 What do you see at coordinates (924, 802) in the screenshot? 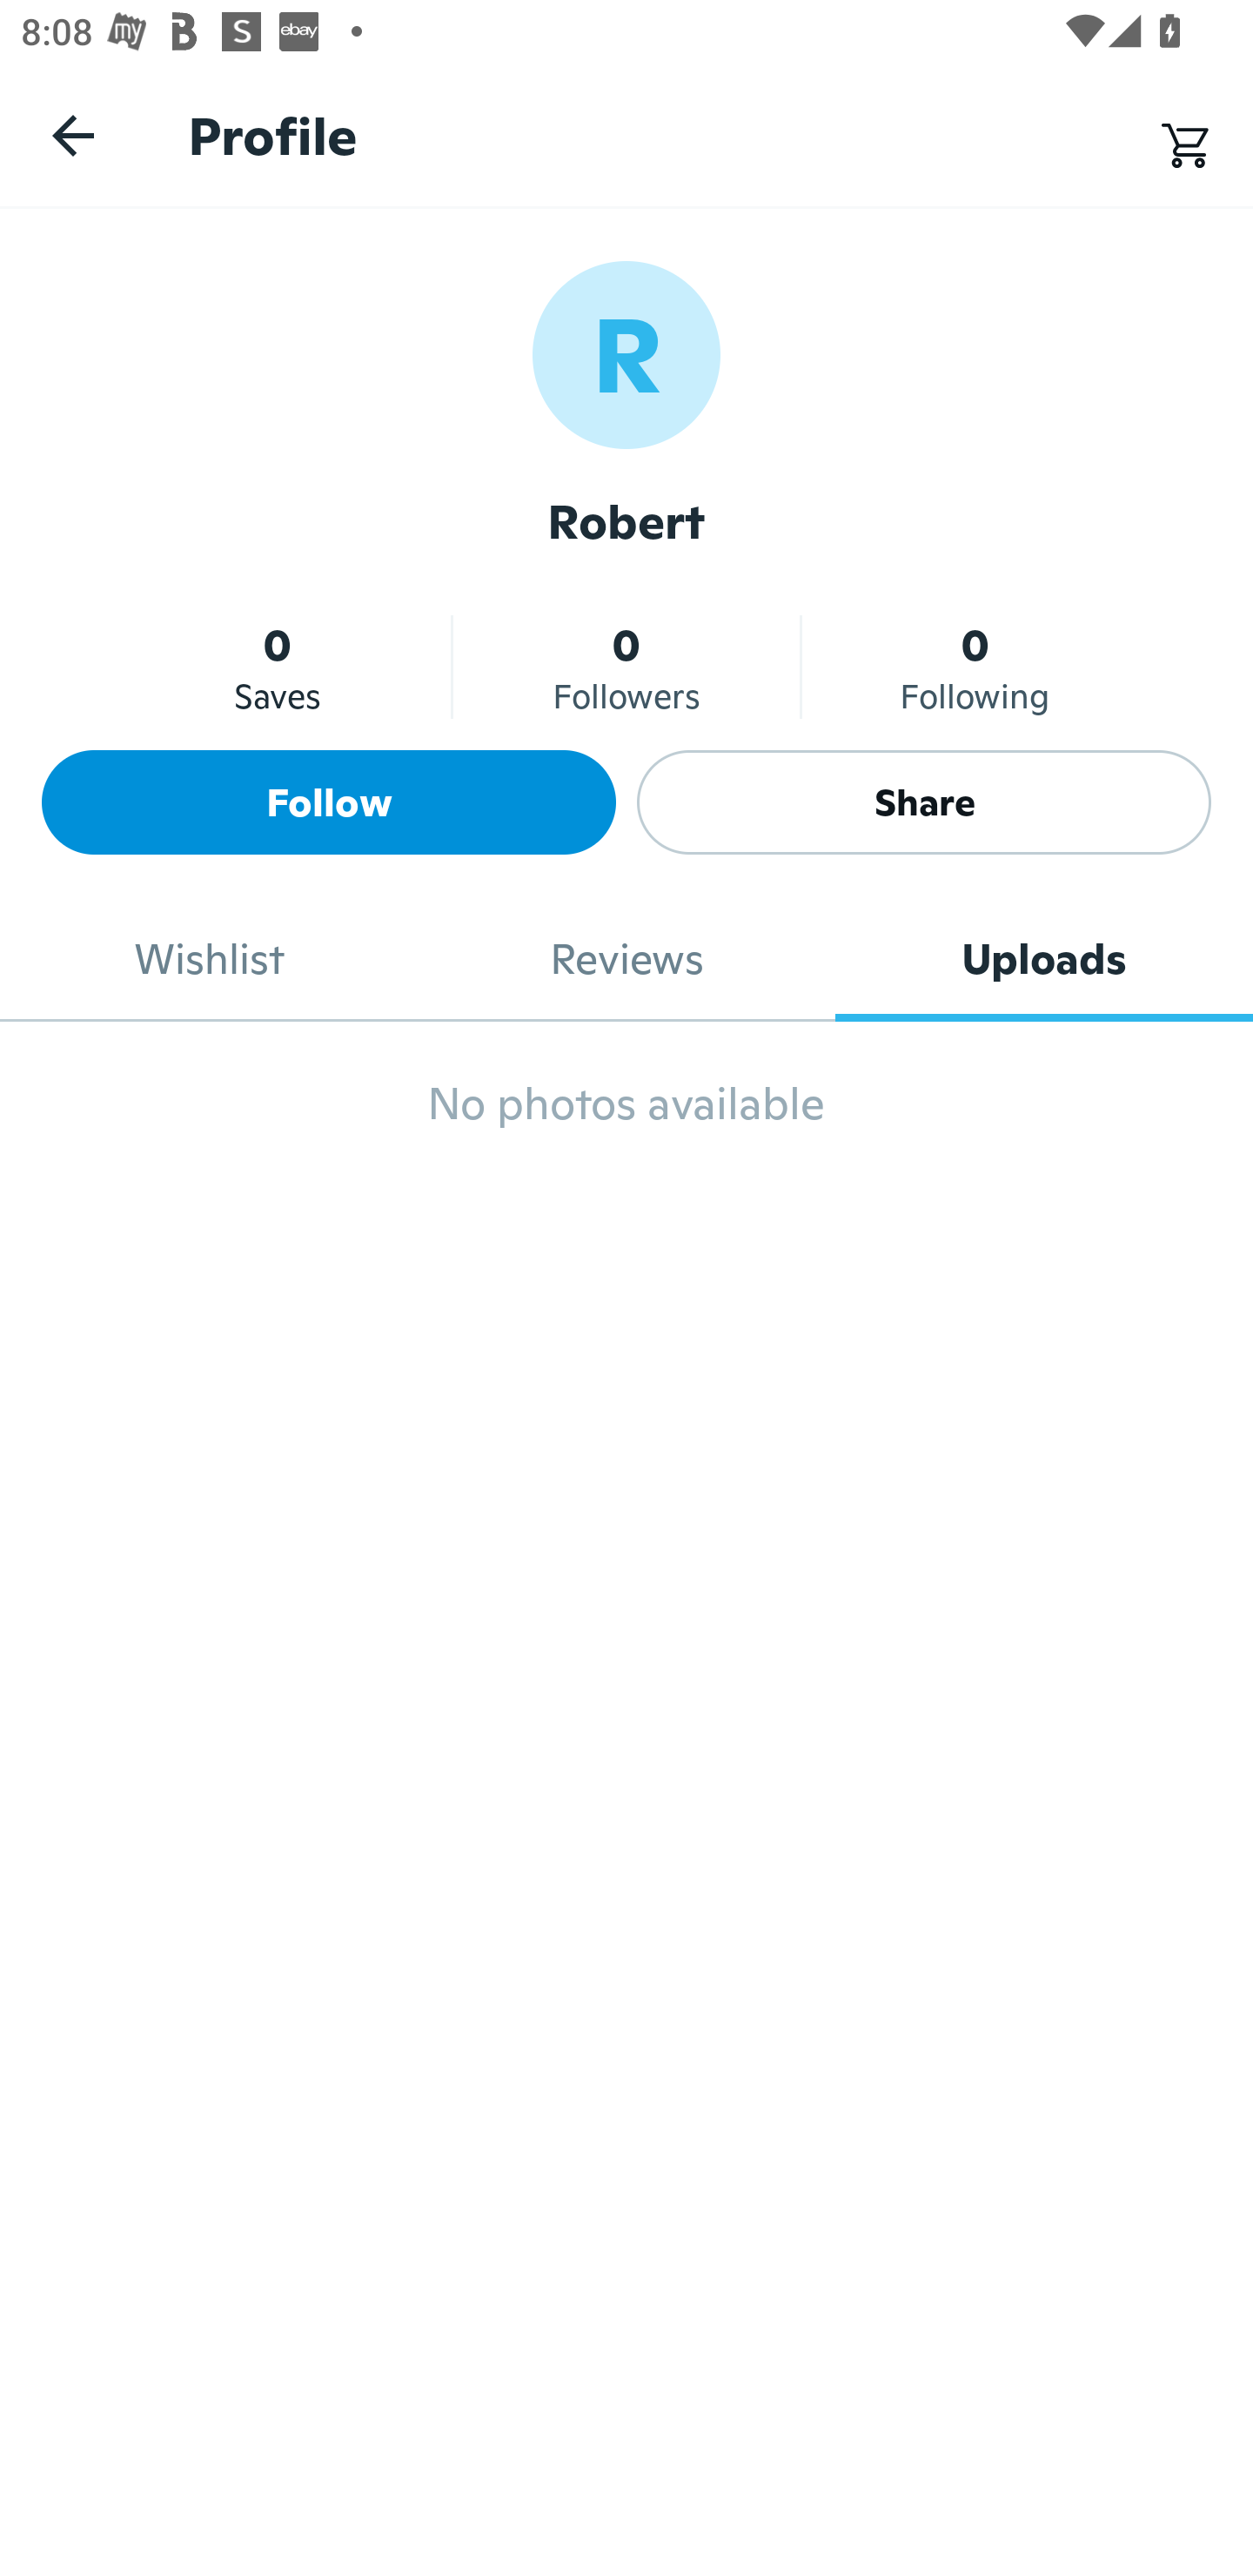
I see `Share` at bounding box center [924, 802].